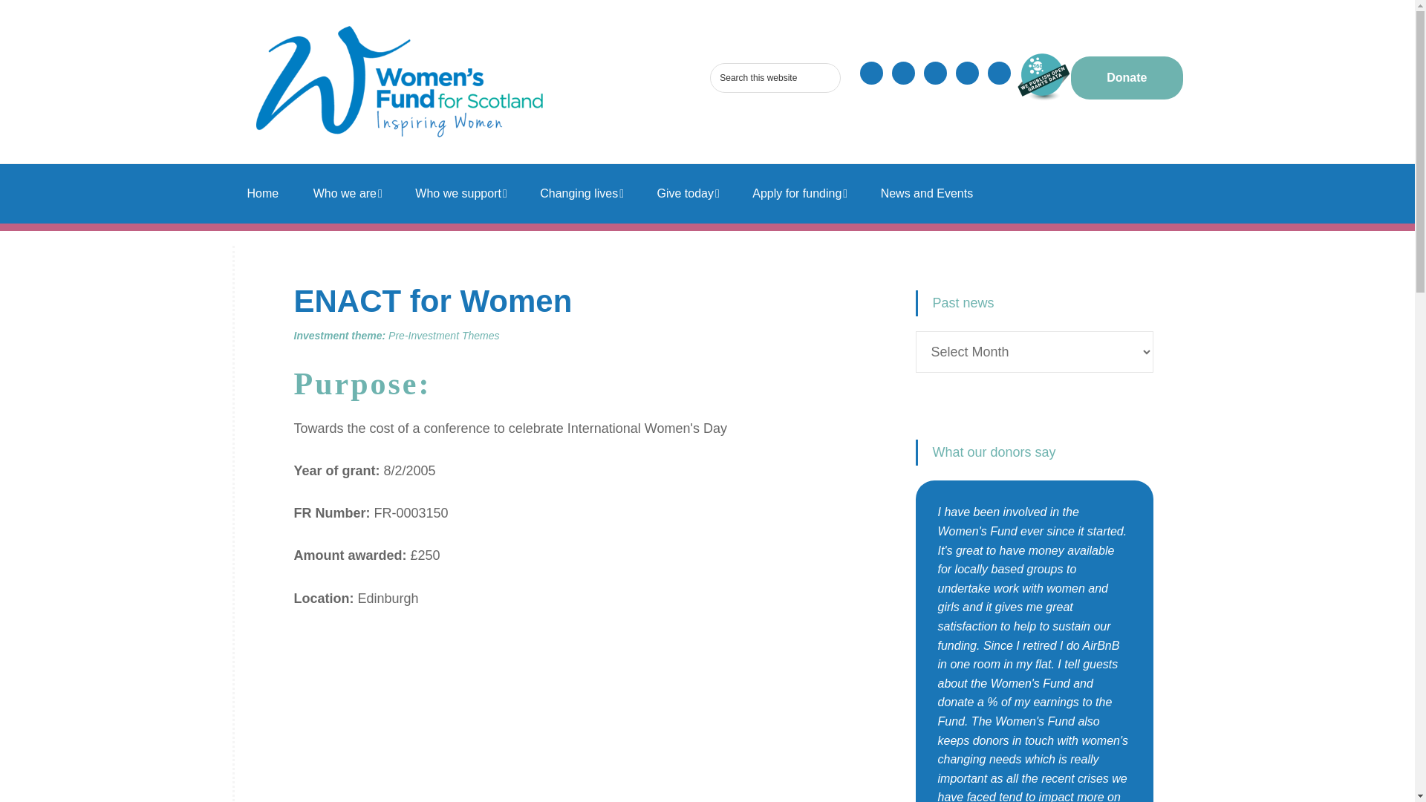 This screenshot has height=802, width=1426. Describe the element at coordinates (1126, 77) in the screenshot. I see `Donate` at that location.